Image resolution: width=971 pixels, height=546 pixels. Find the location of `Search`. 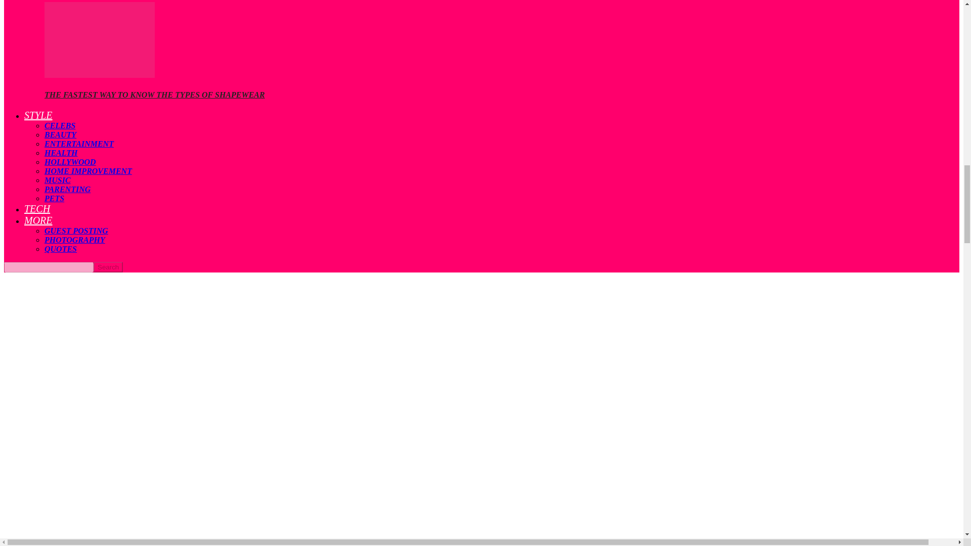

Search is located at coordinates (108, 267).